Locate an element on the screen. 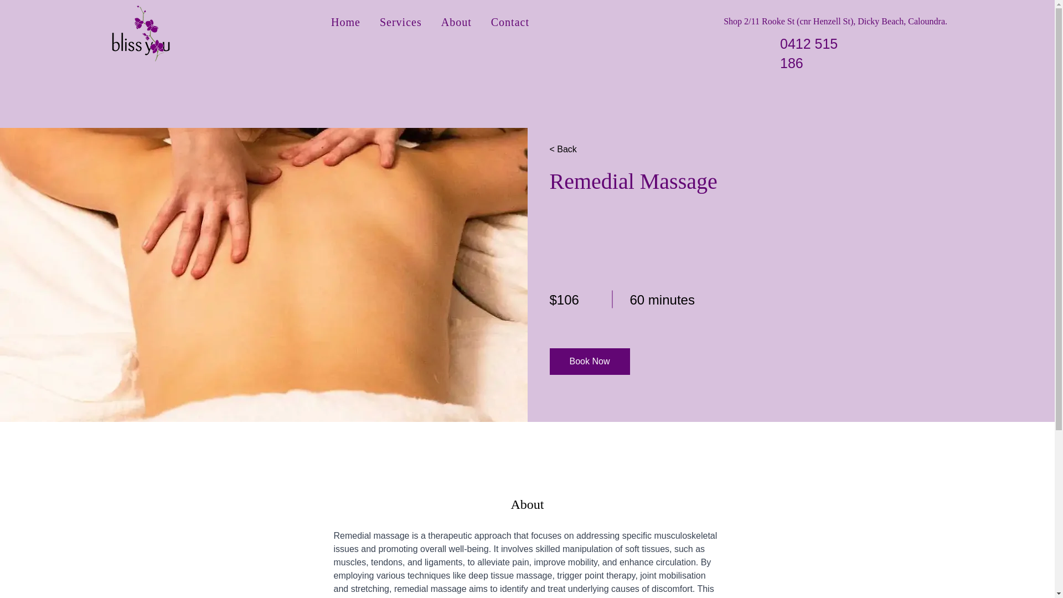 The image size is (1063, 598). About is located at coordinates (456, 22).